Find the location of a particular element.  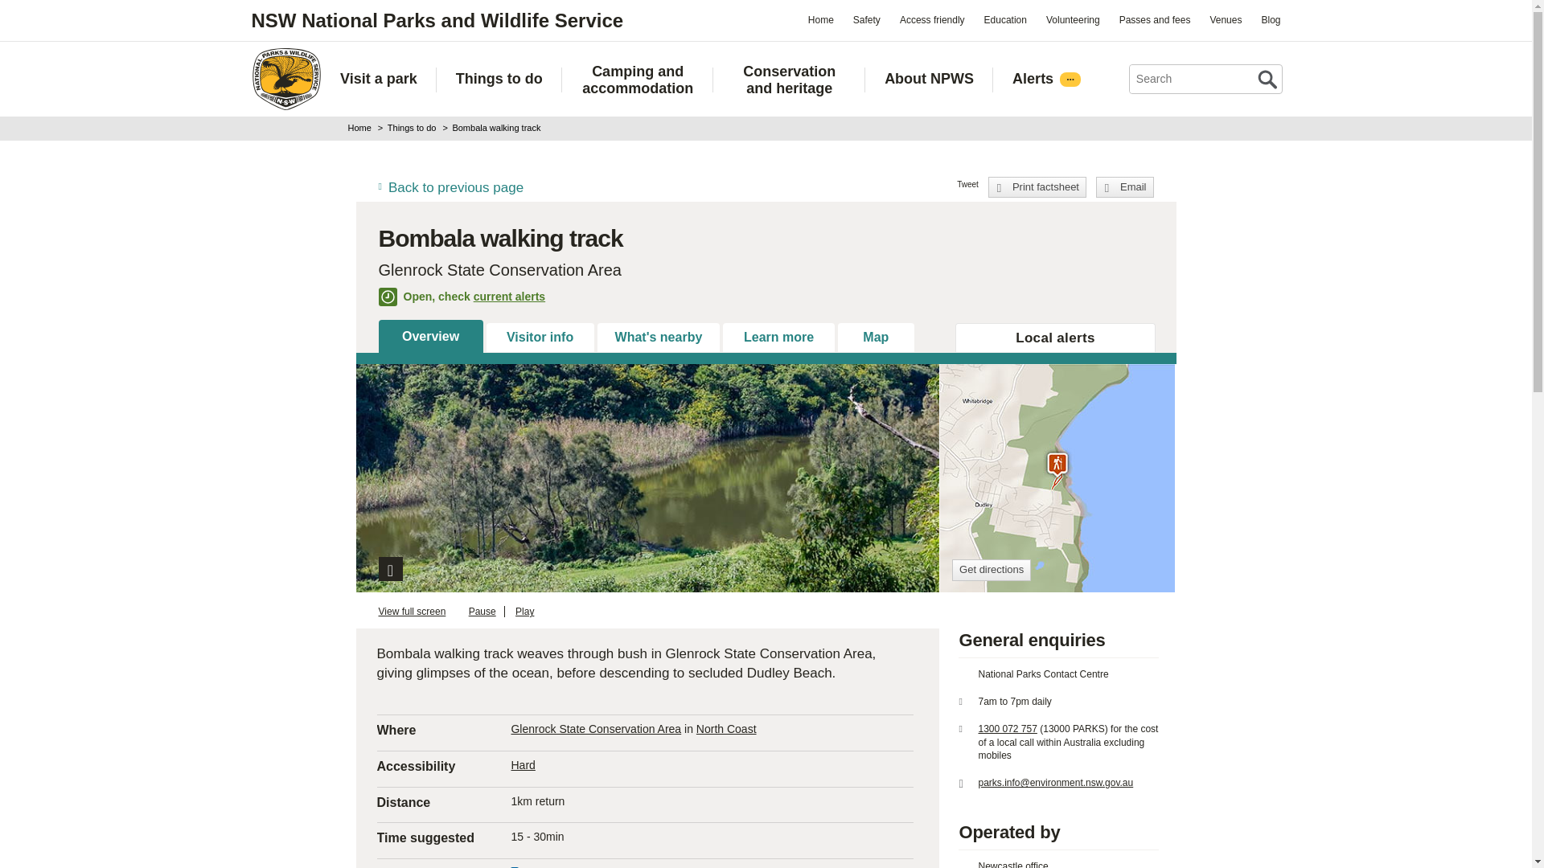

Blog is located at coordinates (1270, 19).